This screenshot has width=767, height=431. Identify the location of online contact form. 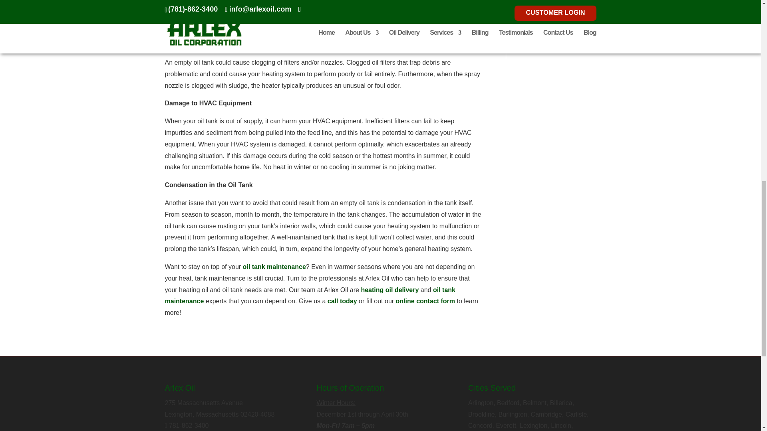
(425, 301).